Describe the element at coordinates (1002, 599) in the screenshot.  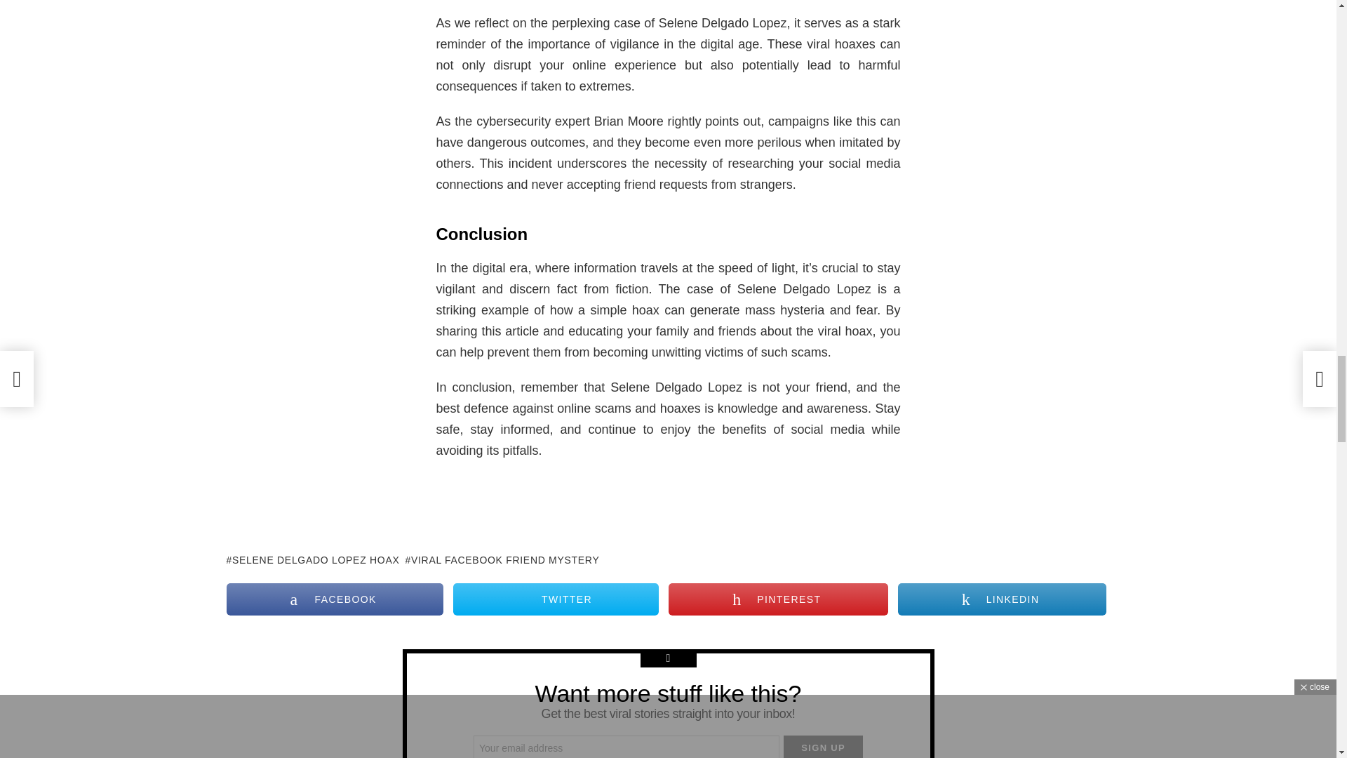
I see `LINKEDIN` at that location.